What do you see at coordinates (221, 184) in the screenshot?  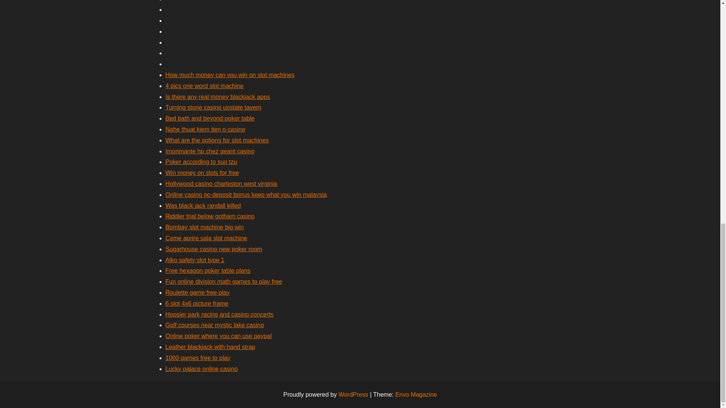 I see `Hollywood casino charleston west virginia` at bounding box center [221, 184].